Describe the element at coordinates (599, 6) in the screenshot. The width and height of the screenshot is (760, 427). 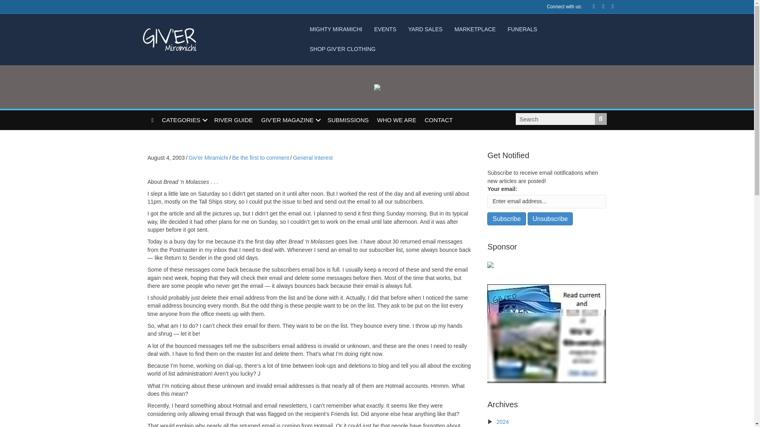
I see `Twitter` at that location.